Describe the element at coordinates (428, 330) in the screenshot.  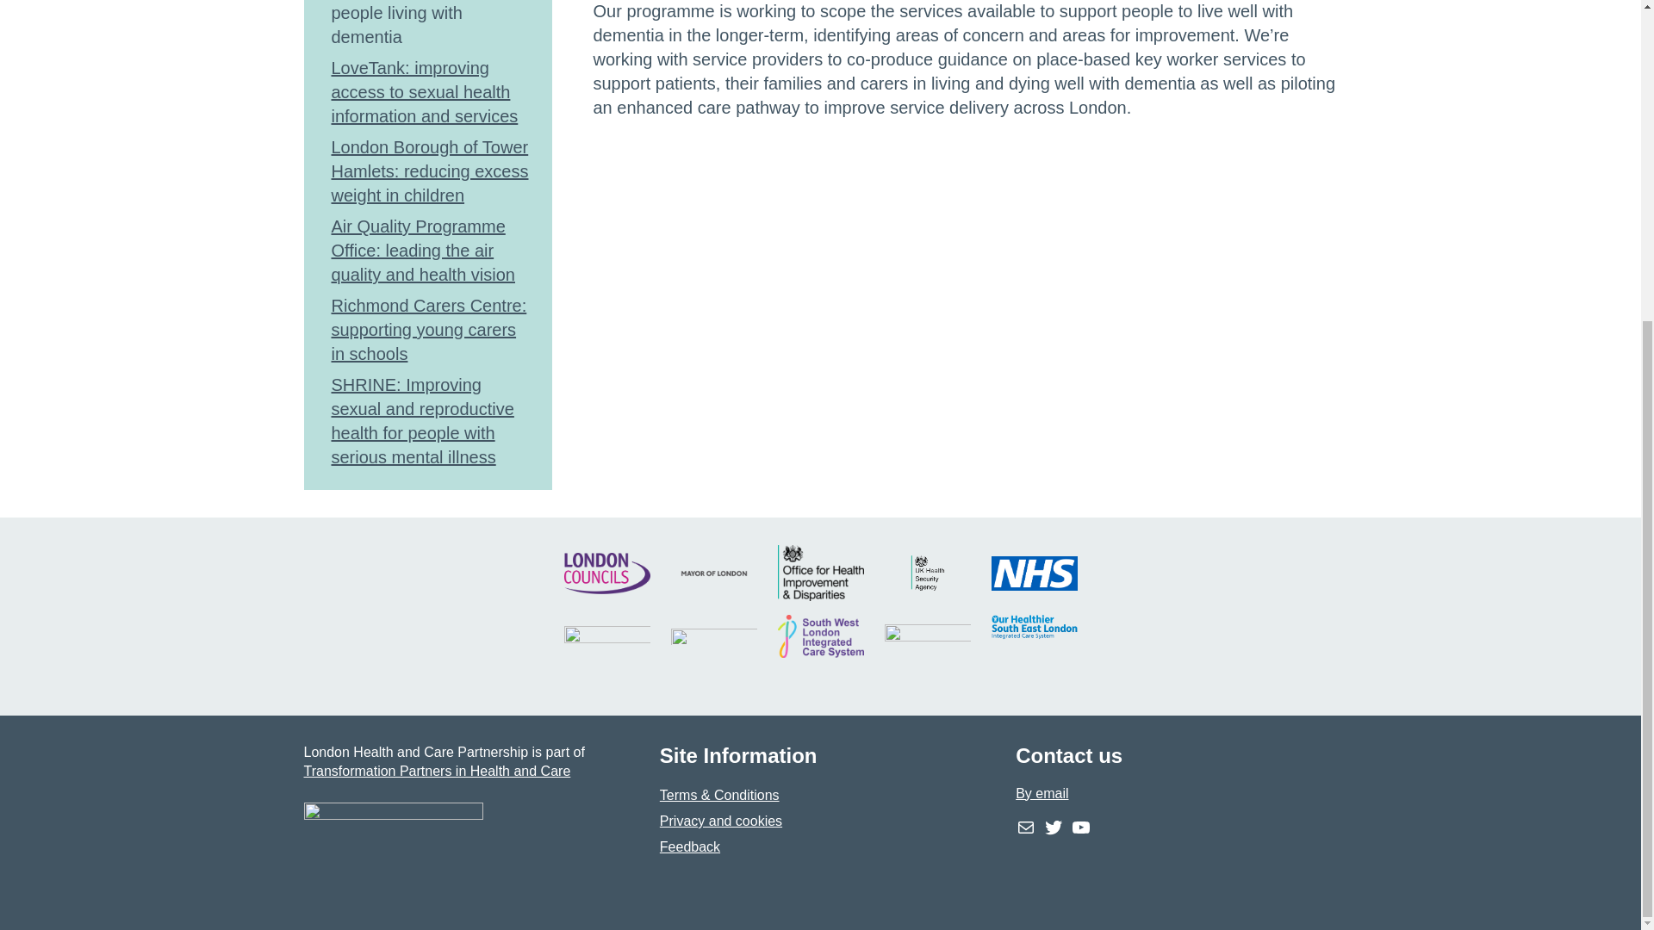
I see `Richmond Carers Centre: supporting young carers in schools` at that location.